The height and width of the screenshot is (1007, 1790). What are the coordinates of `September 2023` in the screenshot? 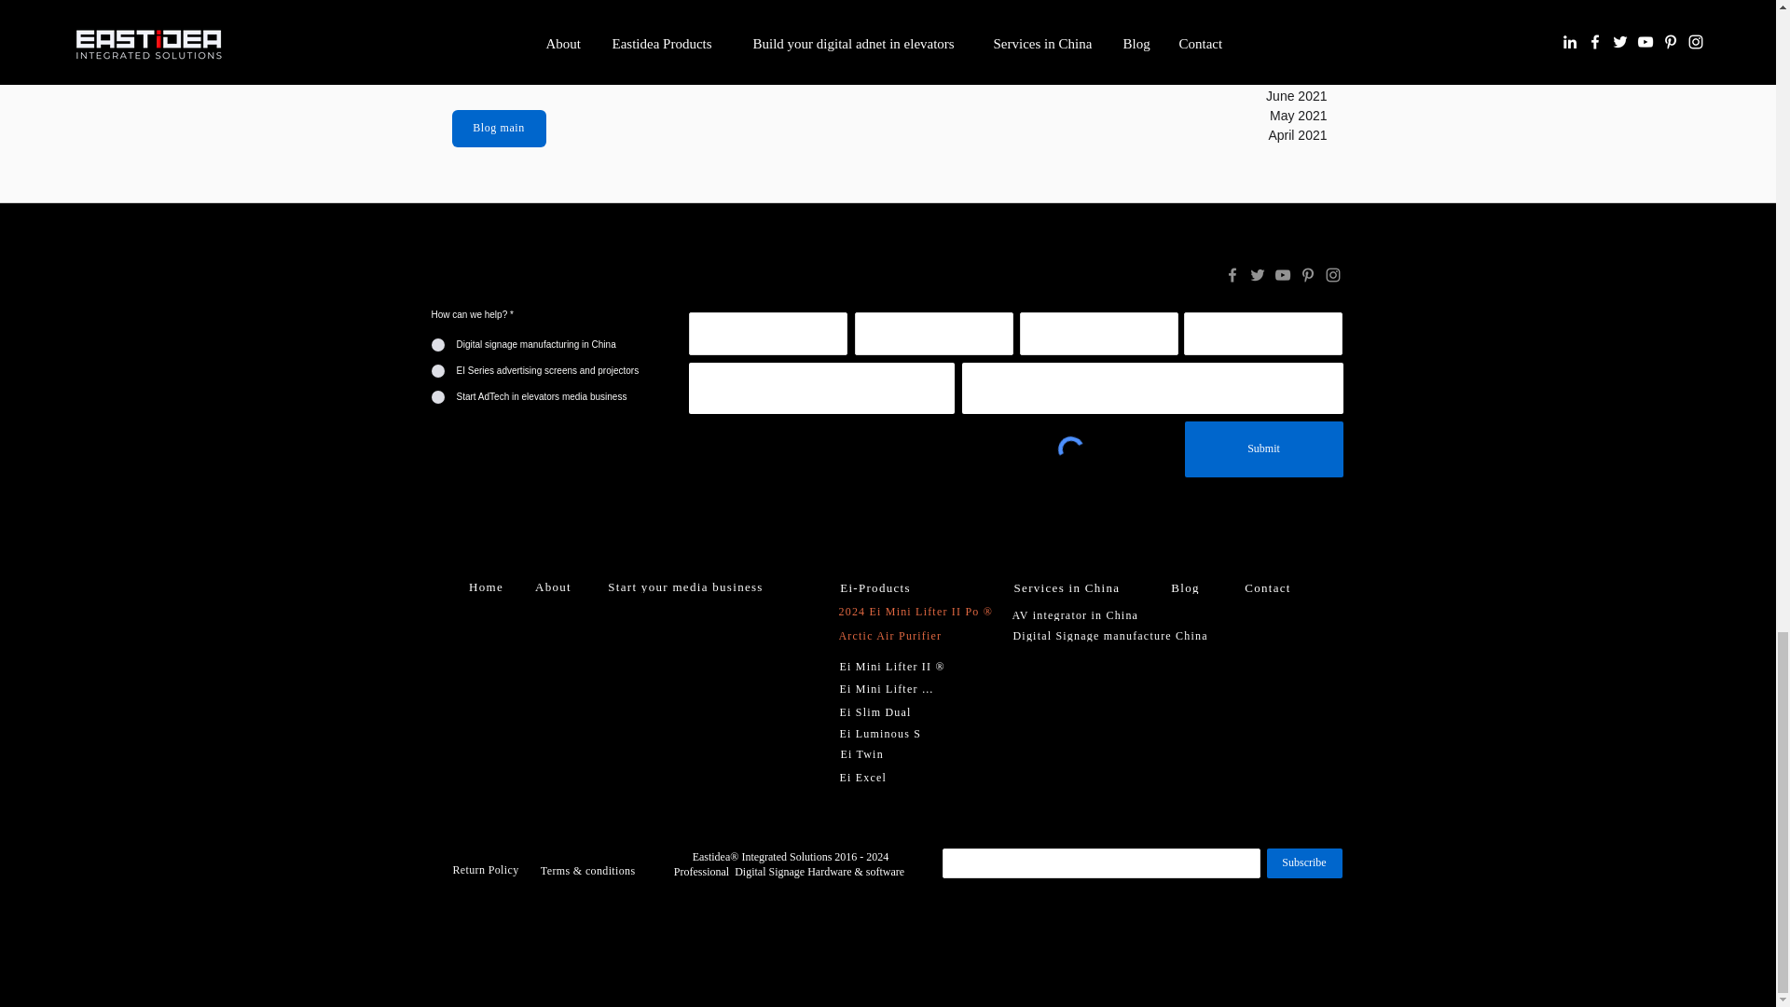 It's located at (1265, 18).